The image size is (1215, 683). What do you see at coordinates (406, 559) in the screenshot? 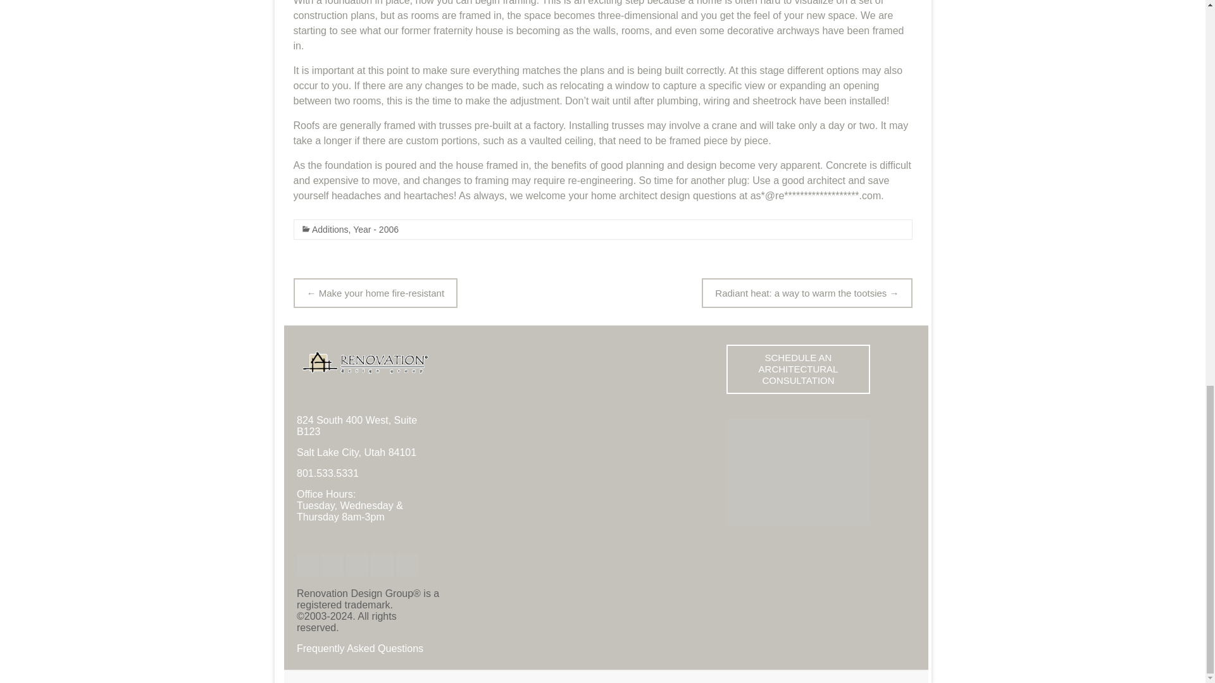
I see `renovation design group on google plus` at bounding box center [406, 559].